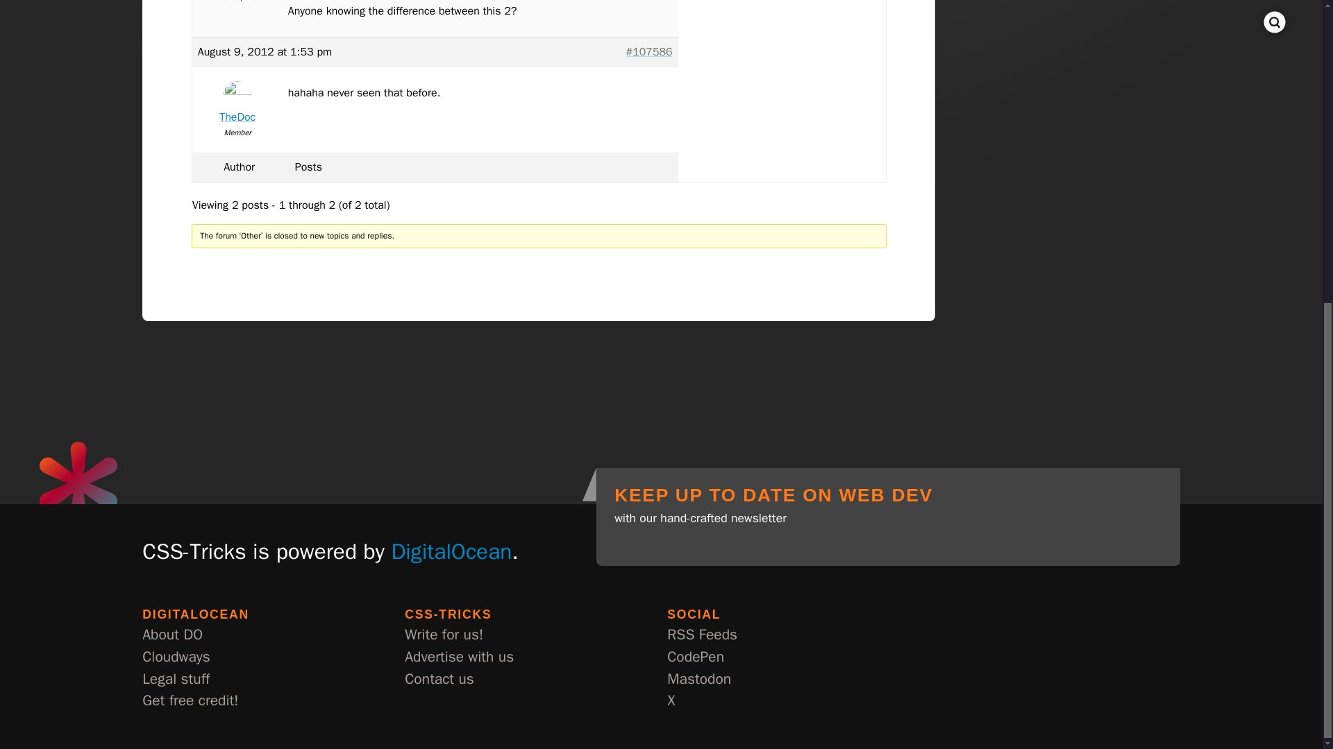  I want to click on Cloudways, so click(176, 657).